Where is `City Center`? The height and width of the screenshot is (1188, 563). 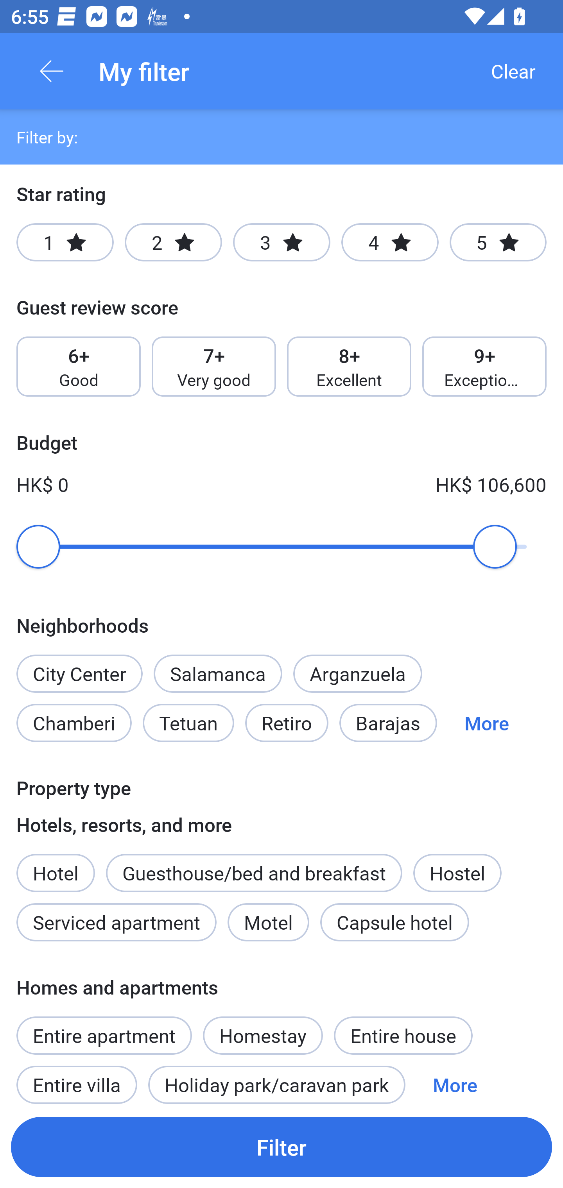 City Center is located at coordinates (79, 673).